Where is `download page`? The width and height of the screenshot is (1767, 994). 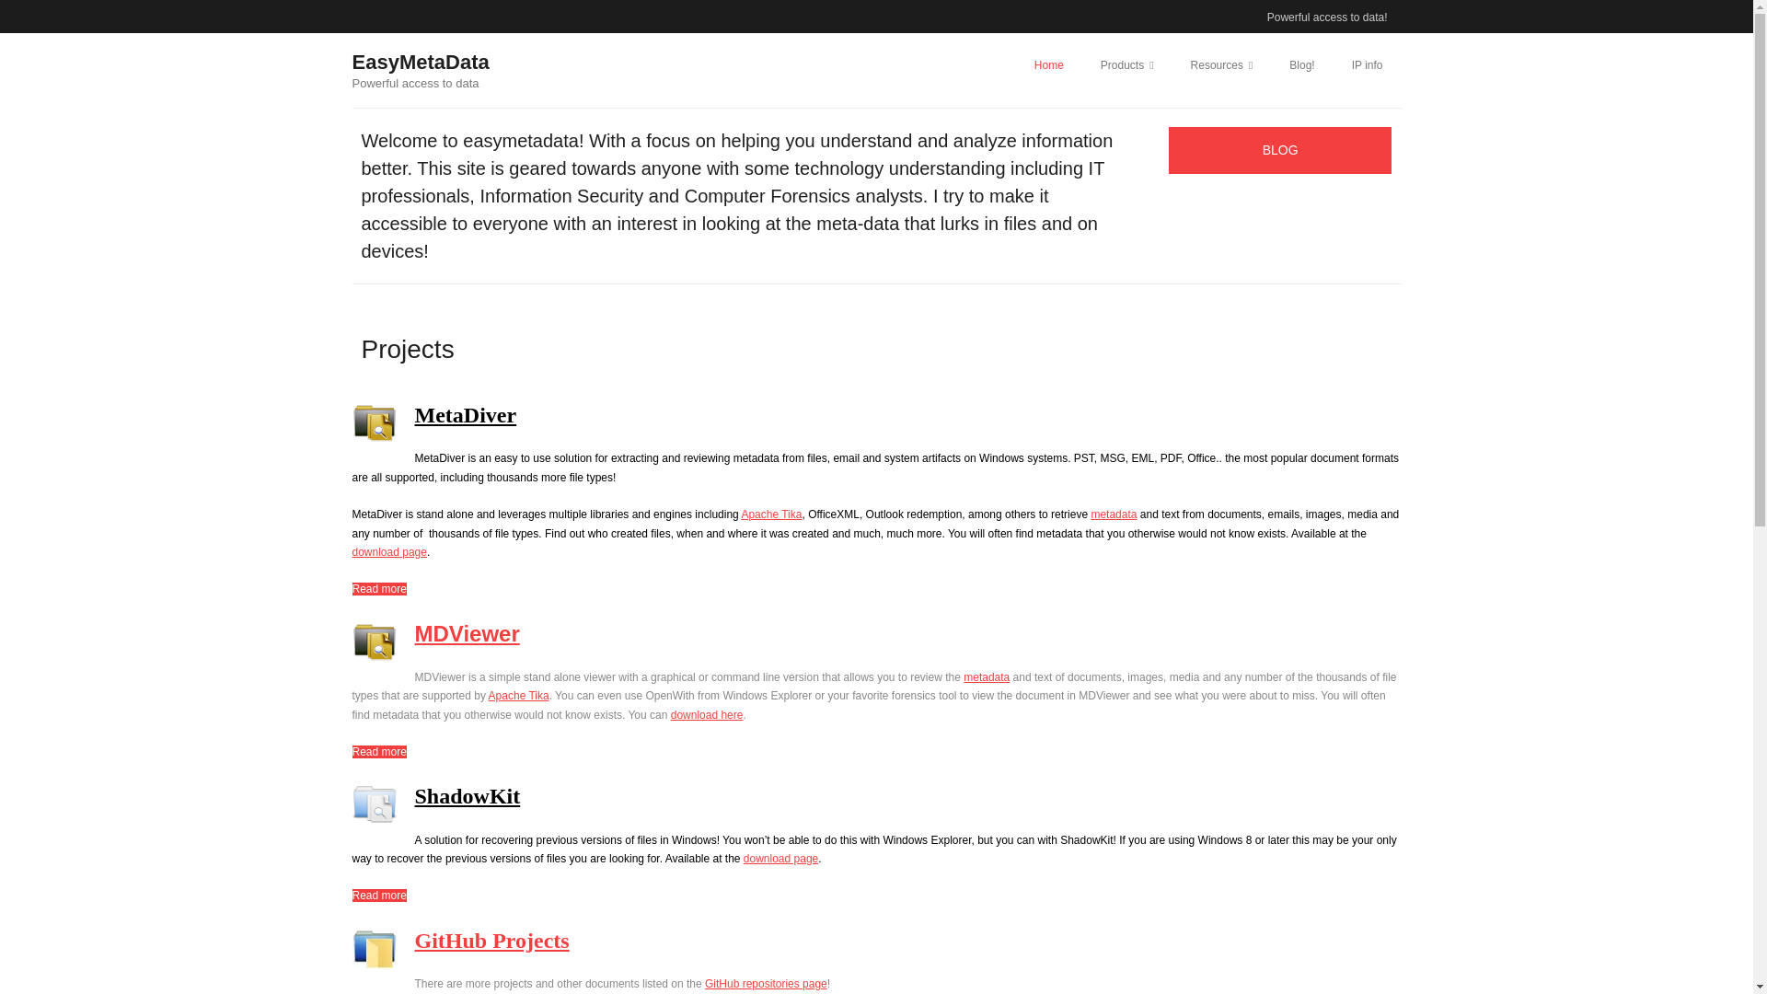
download page is located at coordinates (388, 551).